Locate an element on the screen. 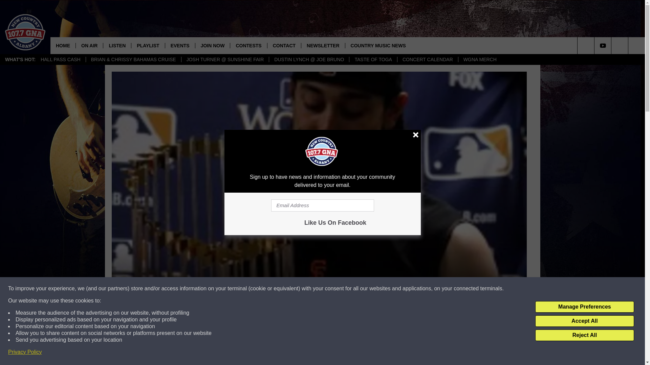 The image size is (650, 365). Email Address is located at coordinates (322, 205).